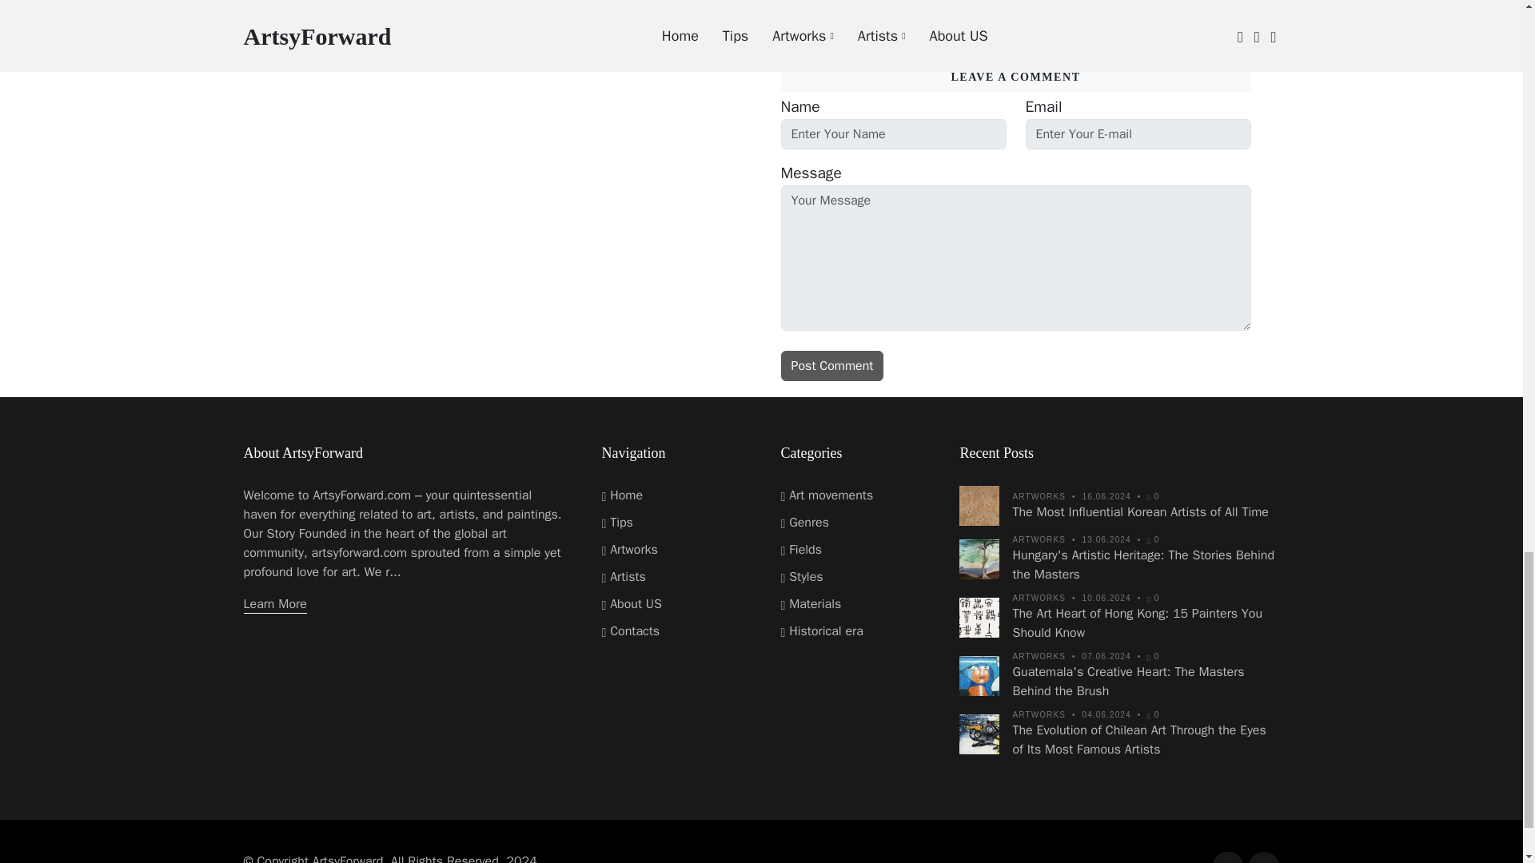 This screenshot has height=863, width=1535. I want to click on Contacts, so click(630, 631).